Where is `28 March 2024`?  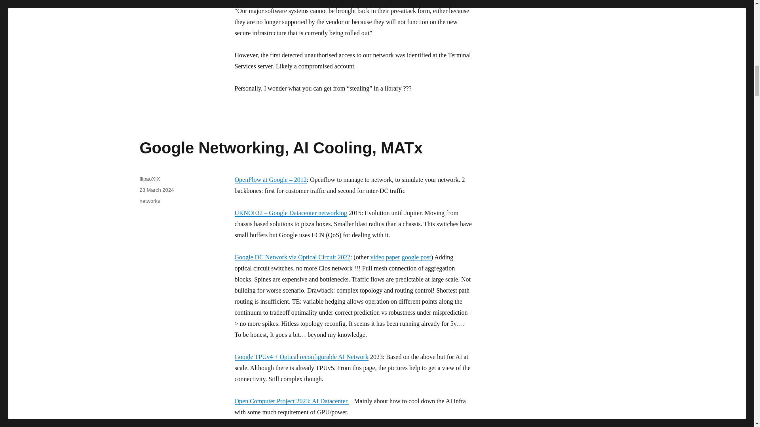
28 March 2024 is located at coordinates (156, 190).